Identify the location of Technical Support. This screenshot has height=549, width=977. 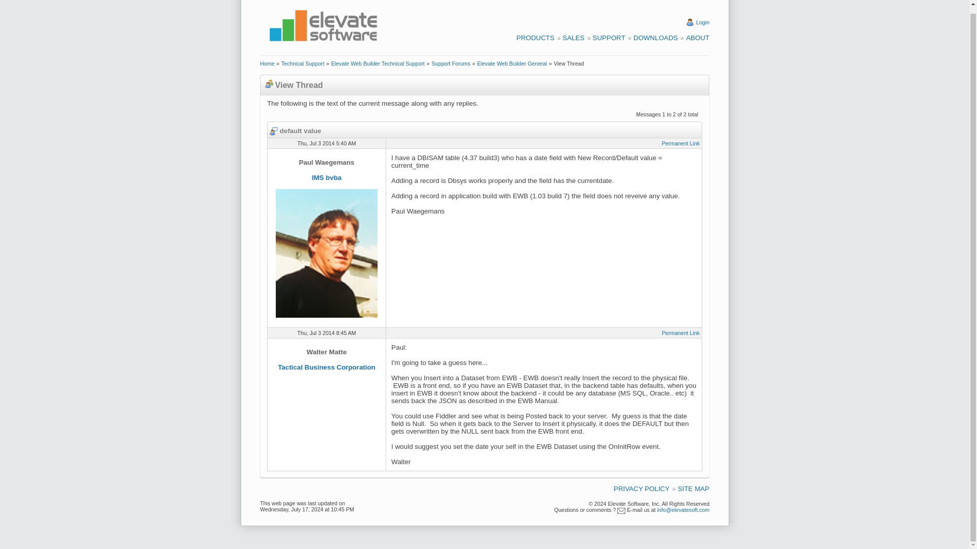
(302, 63).